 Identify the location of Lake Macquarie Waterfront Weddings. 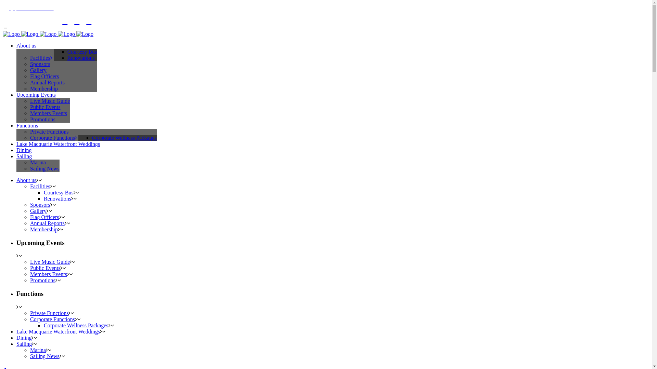
(58, 144).